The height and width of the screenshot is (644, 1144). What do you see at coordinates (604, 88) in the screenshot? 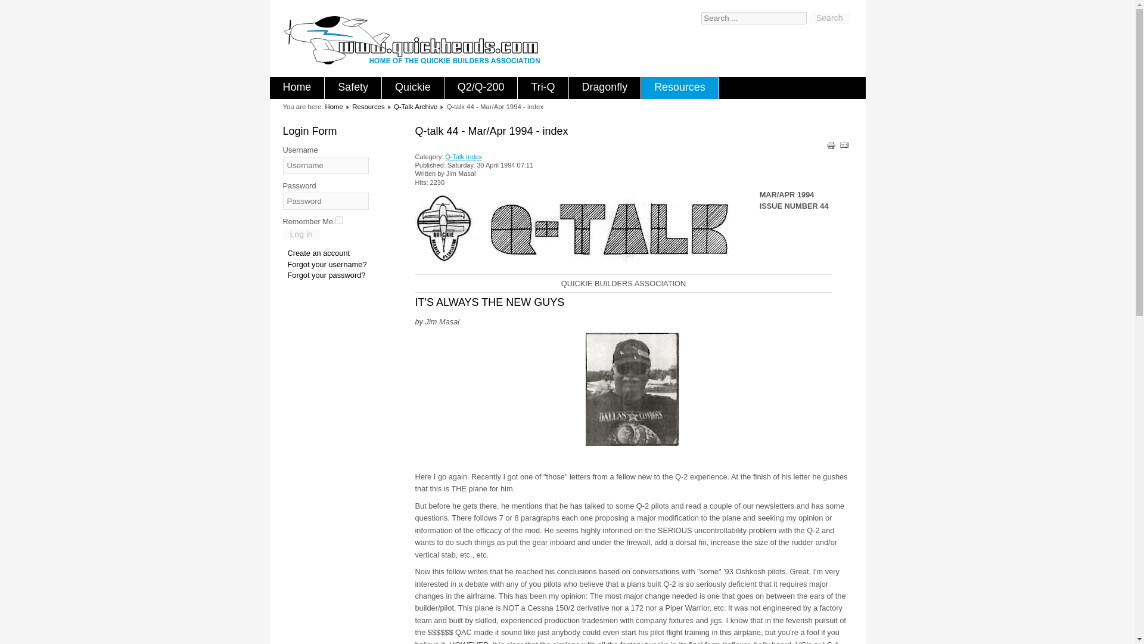
I see `Dragonfly` at bounding box center [604, 88].